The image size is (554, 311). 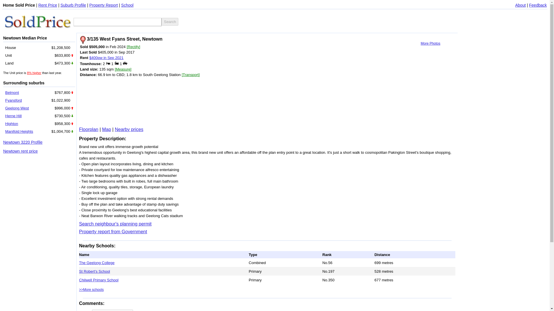 What do you see at coordinates (89, 129) in the screenshot?
I see `Floorplan` at bounding box center [89, 129].